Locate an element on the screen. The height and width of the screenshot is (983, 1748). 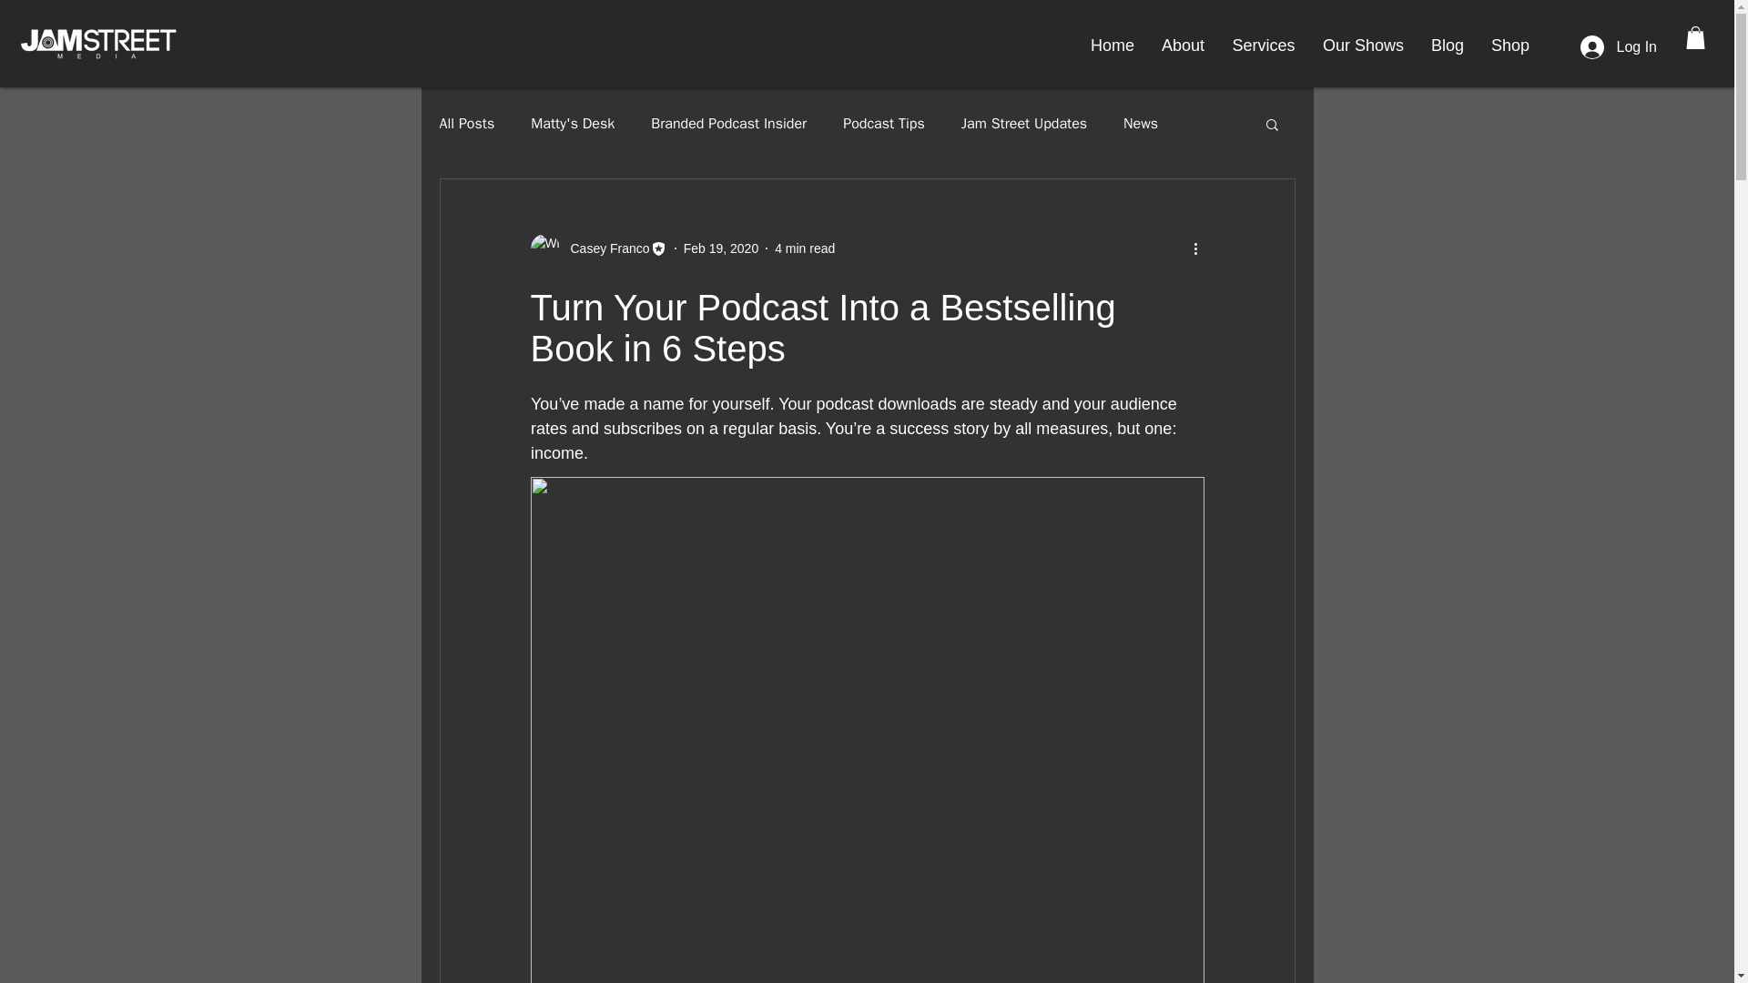
All Posts is located at coordinates (466, 124).